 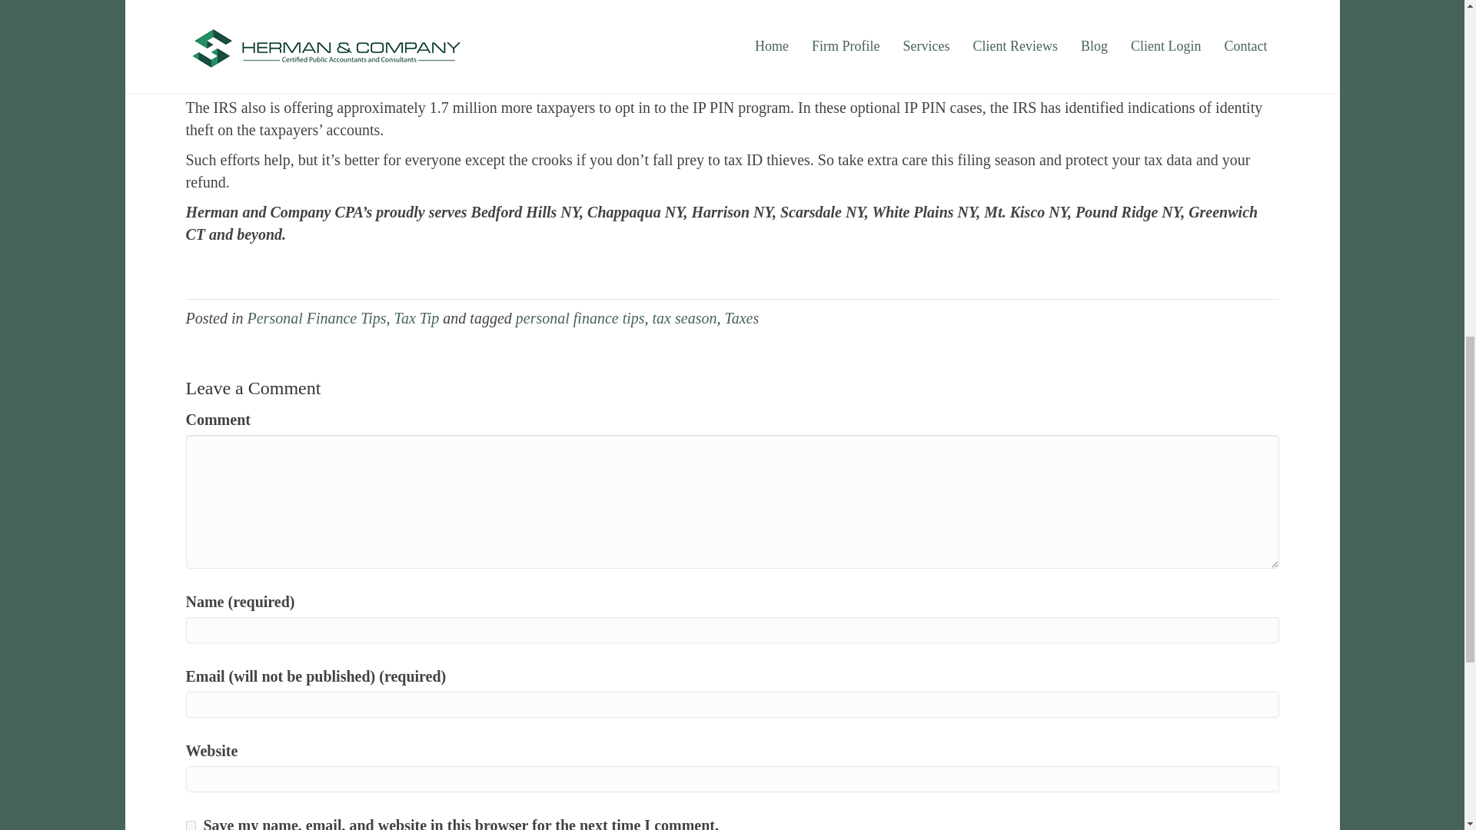 I want to click on Tax Tip, so click(x=417, y=318).